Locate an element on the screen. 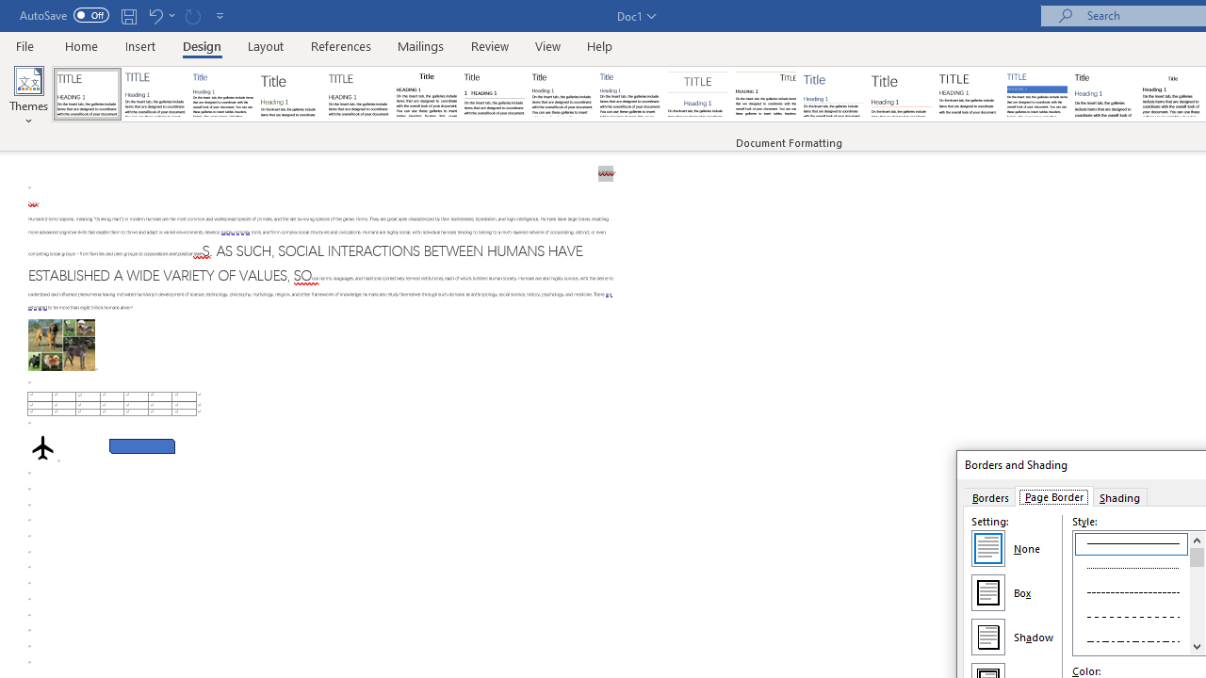 The height and width of the screenshot is (678, 1206). Shading is located at coordinates (1119, 496).